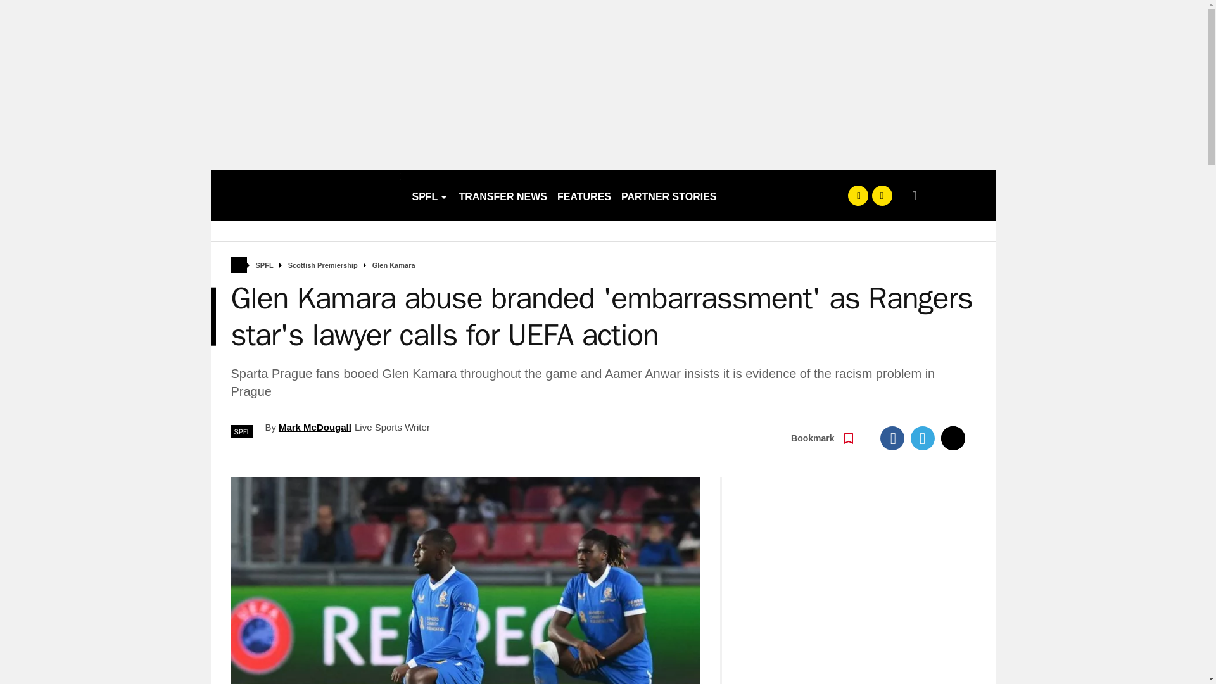  What do you see at coordinates (858, 195) in the screenshot?
I see `facebook` at bounding box center [858, 195].